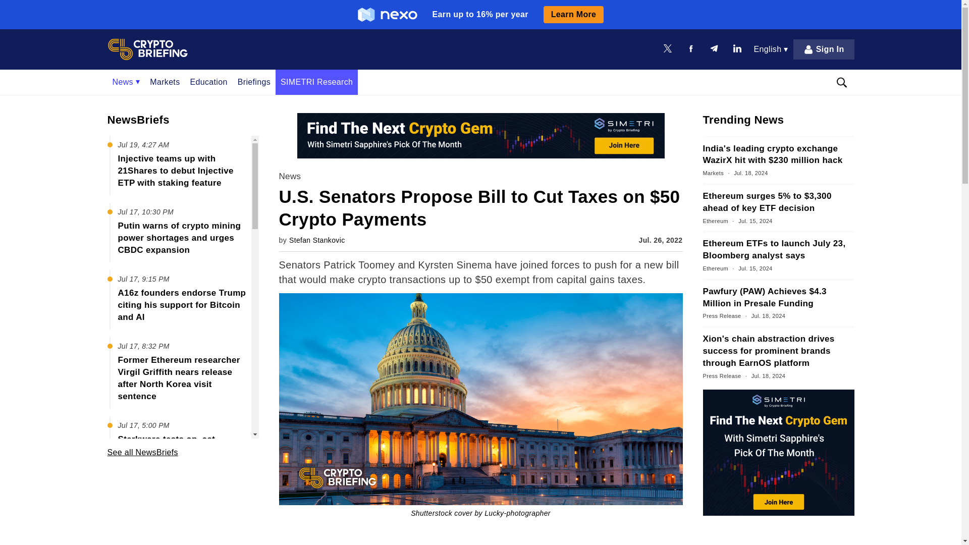 The width and height of the screenshot is (969, 545). Describe the element at coordinates (573, 14) in the screenshot. I see `Learn More` at that location.